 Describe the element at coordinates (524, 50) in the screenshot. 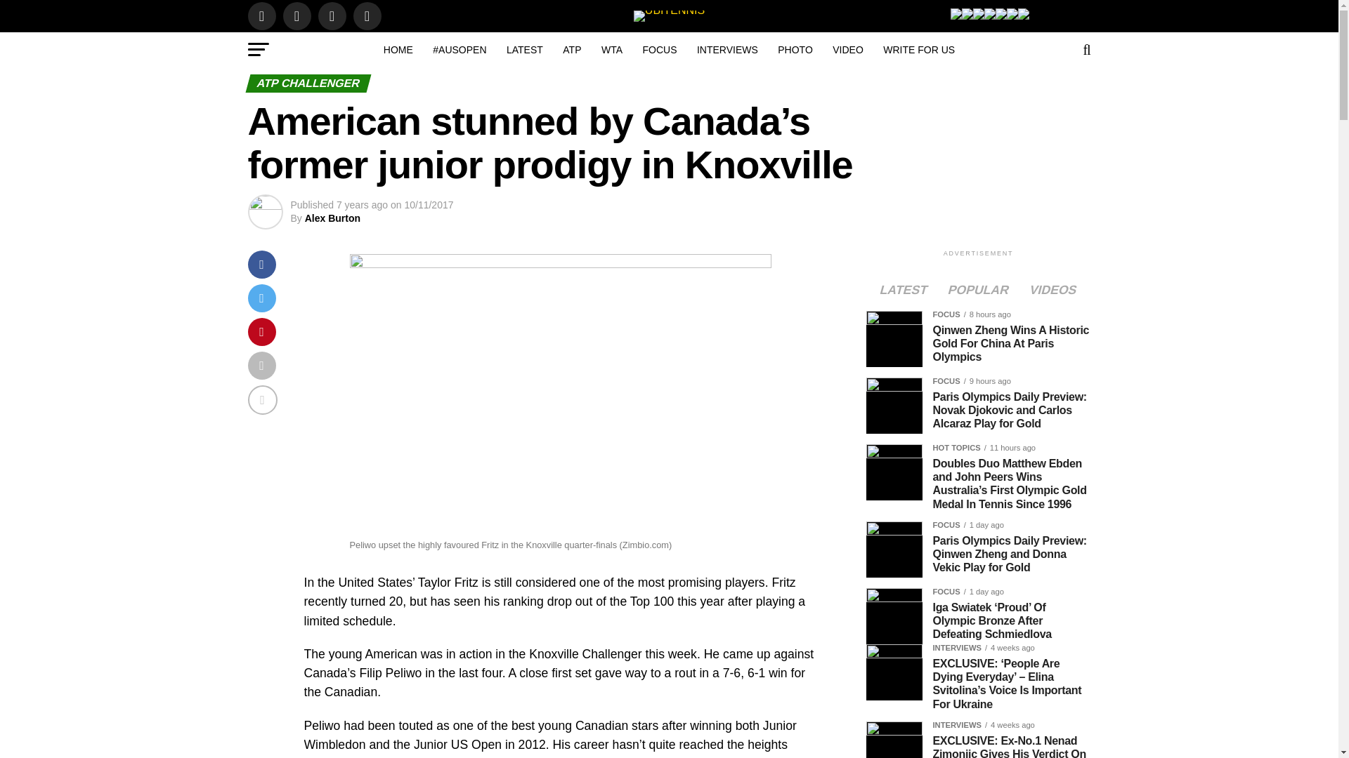

I see `LATEST` at that location.